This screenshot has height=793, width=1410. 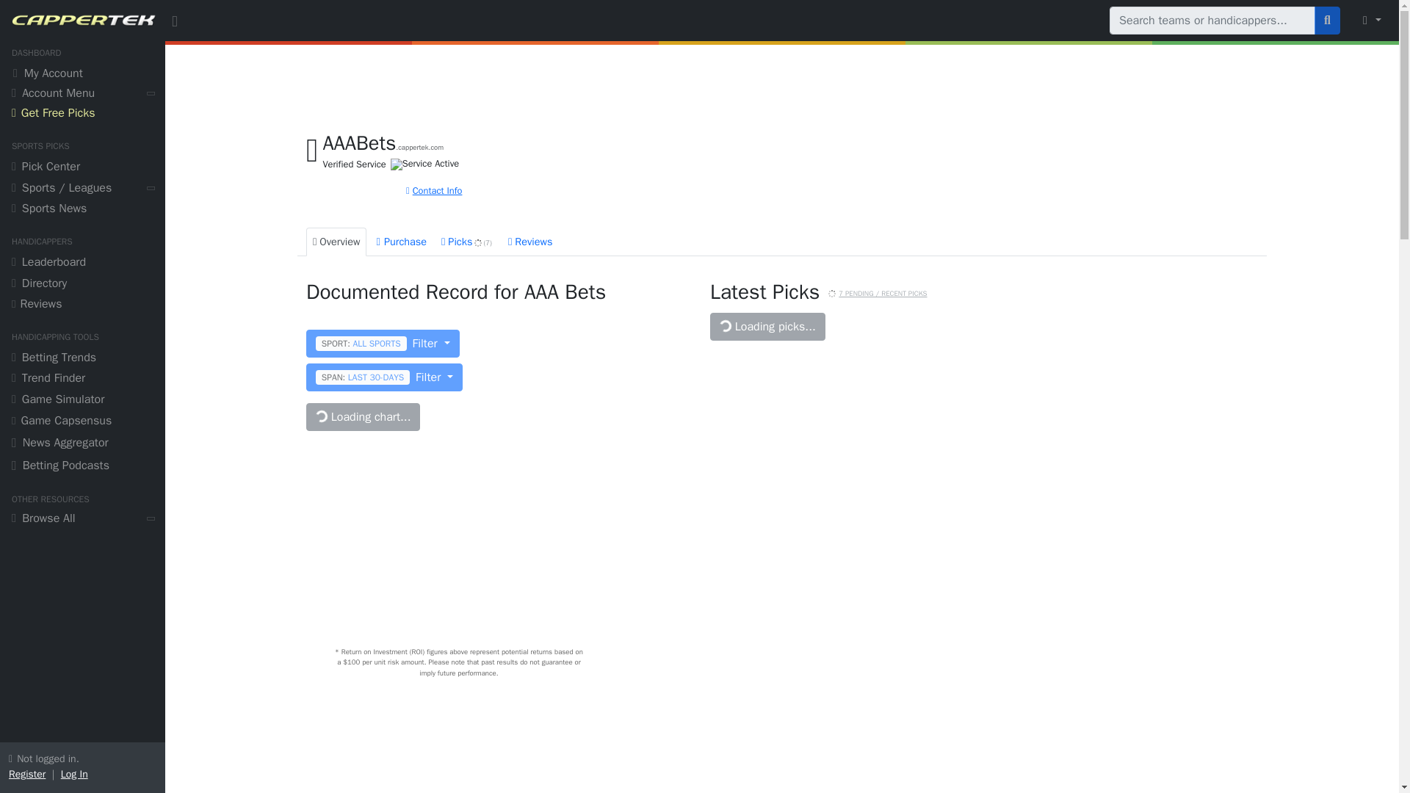 What do you see at coordinates (82, 210) in the screenshot?
I see `Sports News` at bounding box center [82, 210].